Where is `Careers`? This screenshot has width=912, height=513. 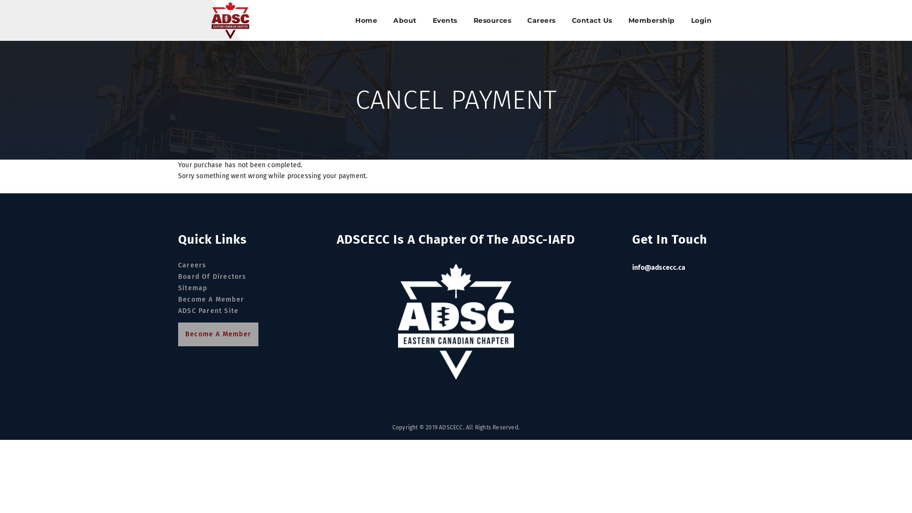 Careers is located at coordinates (192, 266).